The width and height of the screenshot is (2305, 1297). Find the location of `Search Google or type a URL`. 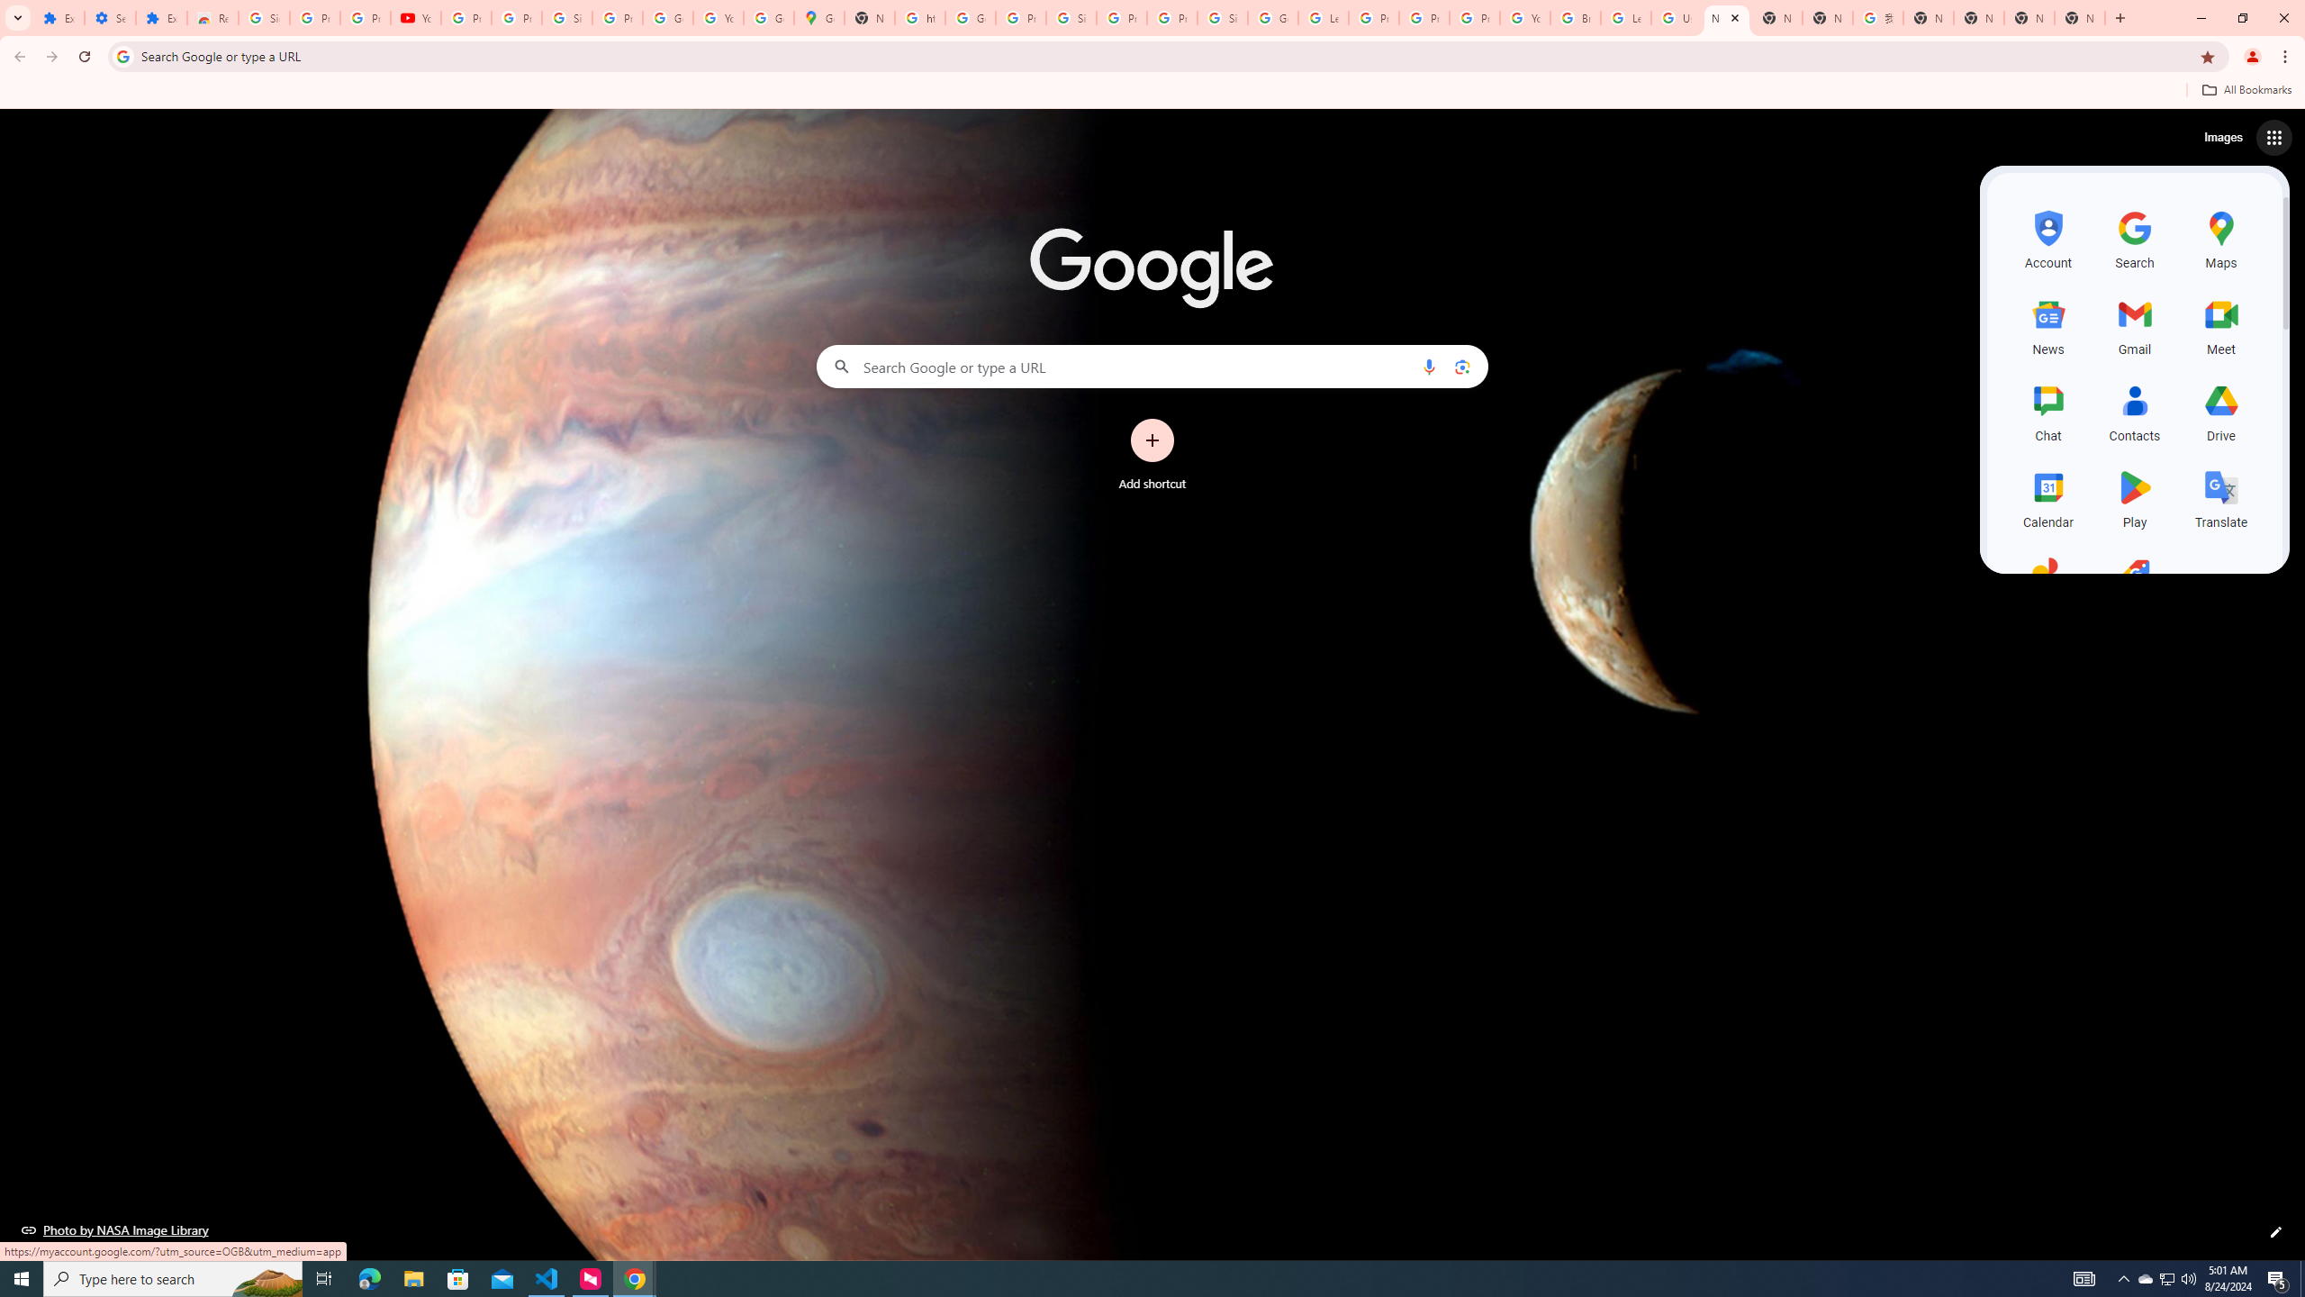

Search Google or type a URL is located at coordinates (1152, 366).